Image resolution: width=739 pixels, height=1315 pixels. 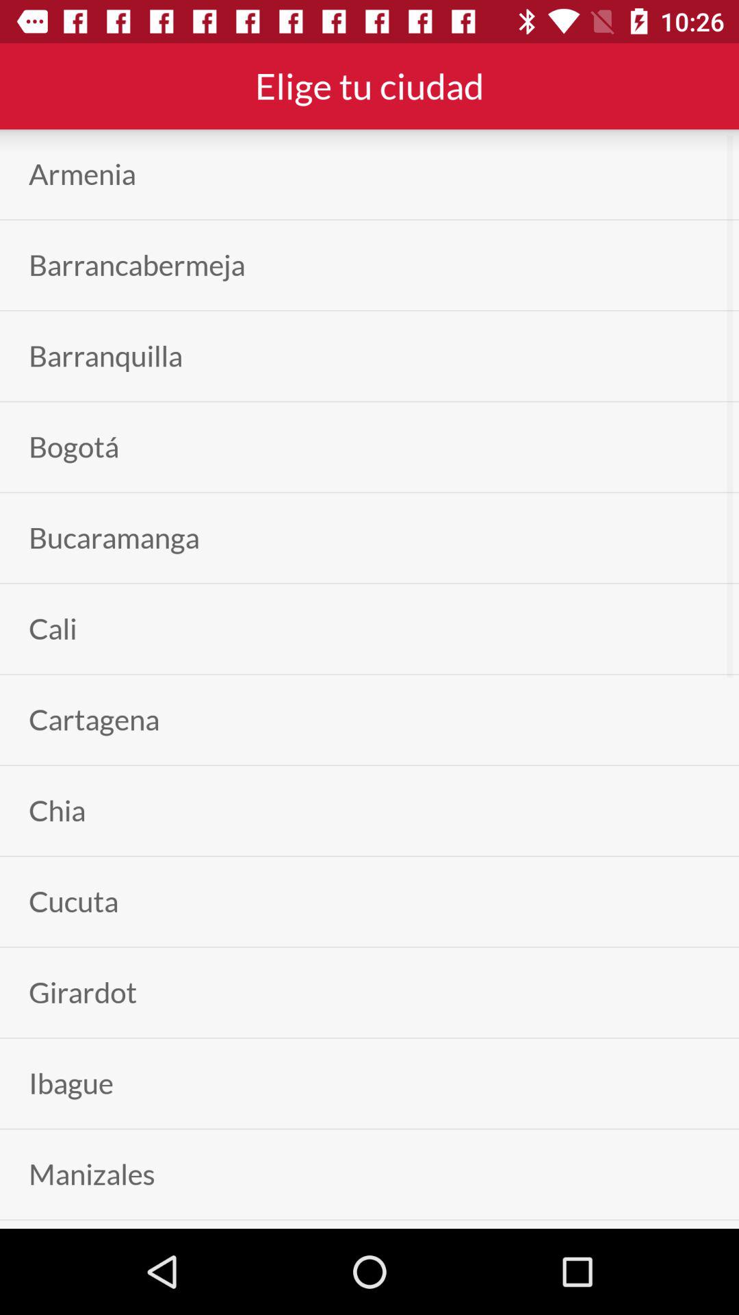 I want to click on press the girardot app, so click(x=83, y=992).